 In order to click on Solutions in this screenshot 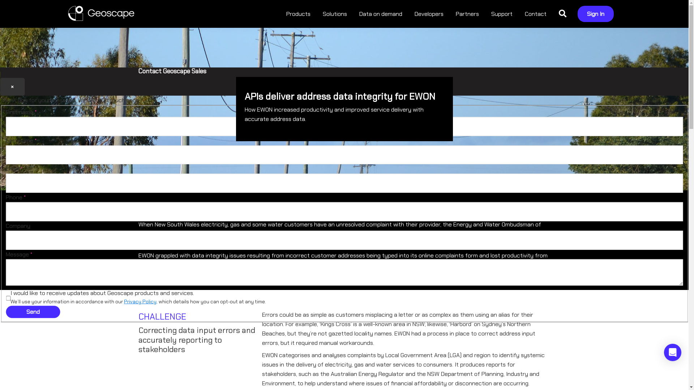, I will do `click(335, 14)`.